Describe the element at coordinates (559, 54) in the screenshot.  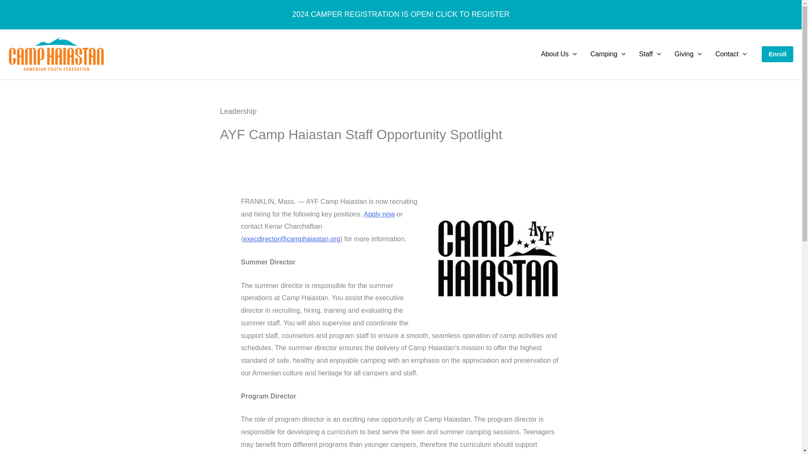
I see `About Us` at that location.